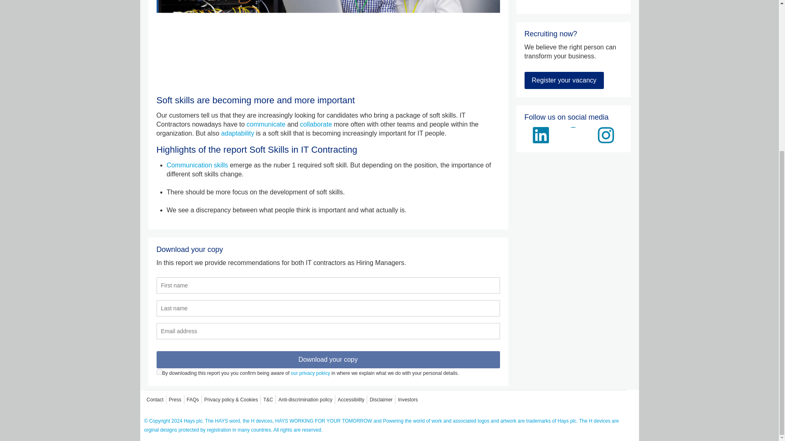 The image size is (785, 441). What do you see at coordinates (541, 135) in the screenshot?
I see `Follow Hays on LinkedIn - Hays.nl` at bounding box center [541, 135].